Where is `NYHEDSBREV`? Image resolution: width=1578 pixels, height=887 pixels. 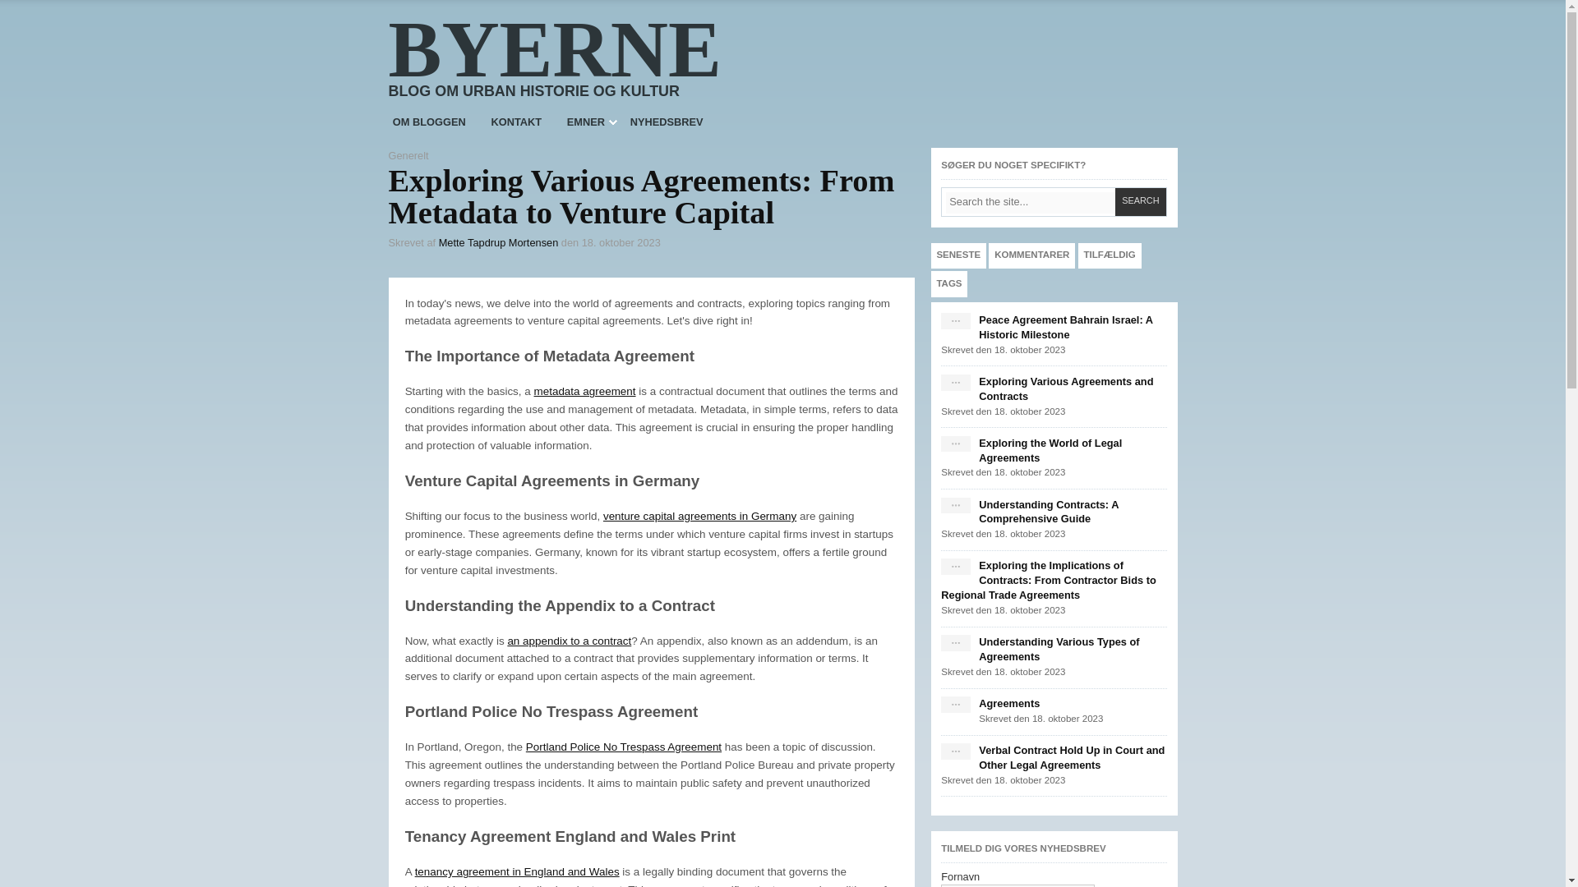 NYHEDSBREV is located at coordinates (666, 122).